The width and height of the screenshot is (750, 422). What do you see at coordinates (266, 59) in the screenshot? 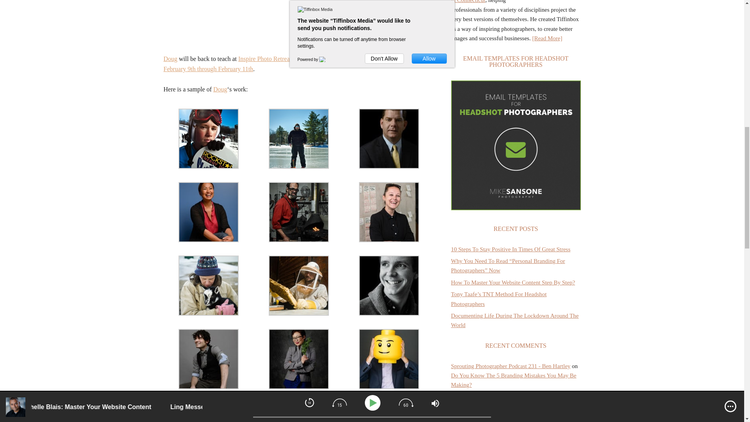
I see `Inspire Photo Retreats` at bounding box center [266, 59].